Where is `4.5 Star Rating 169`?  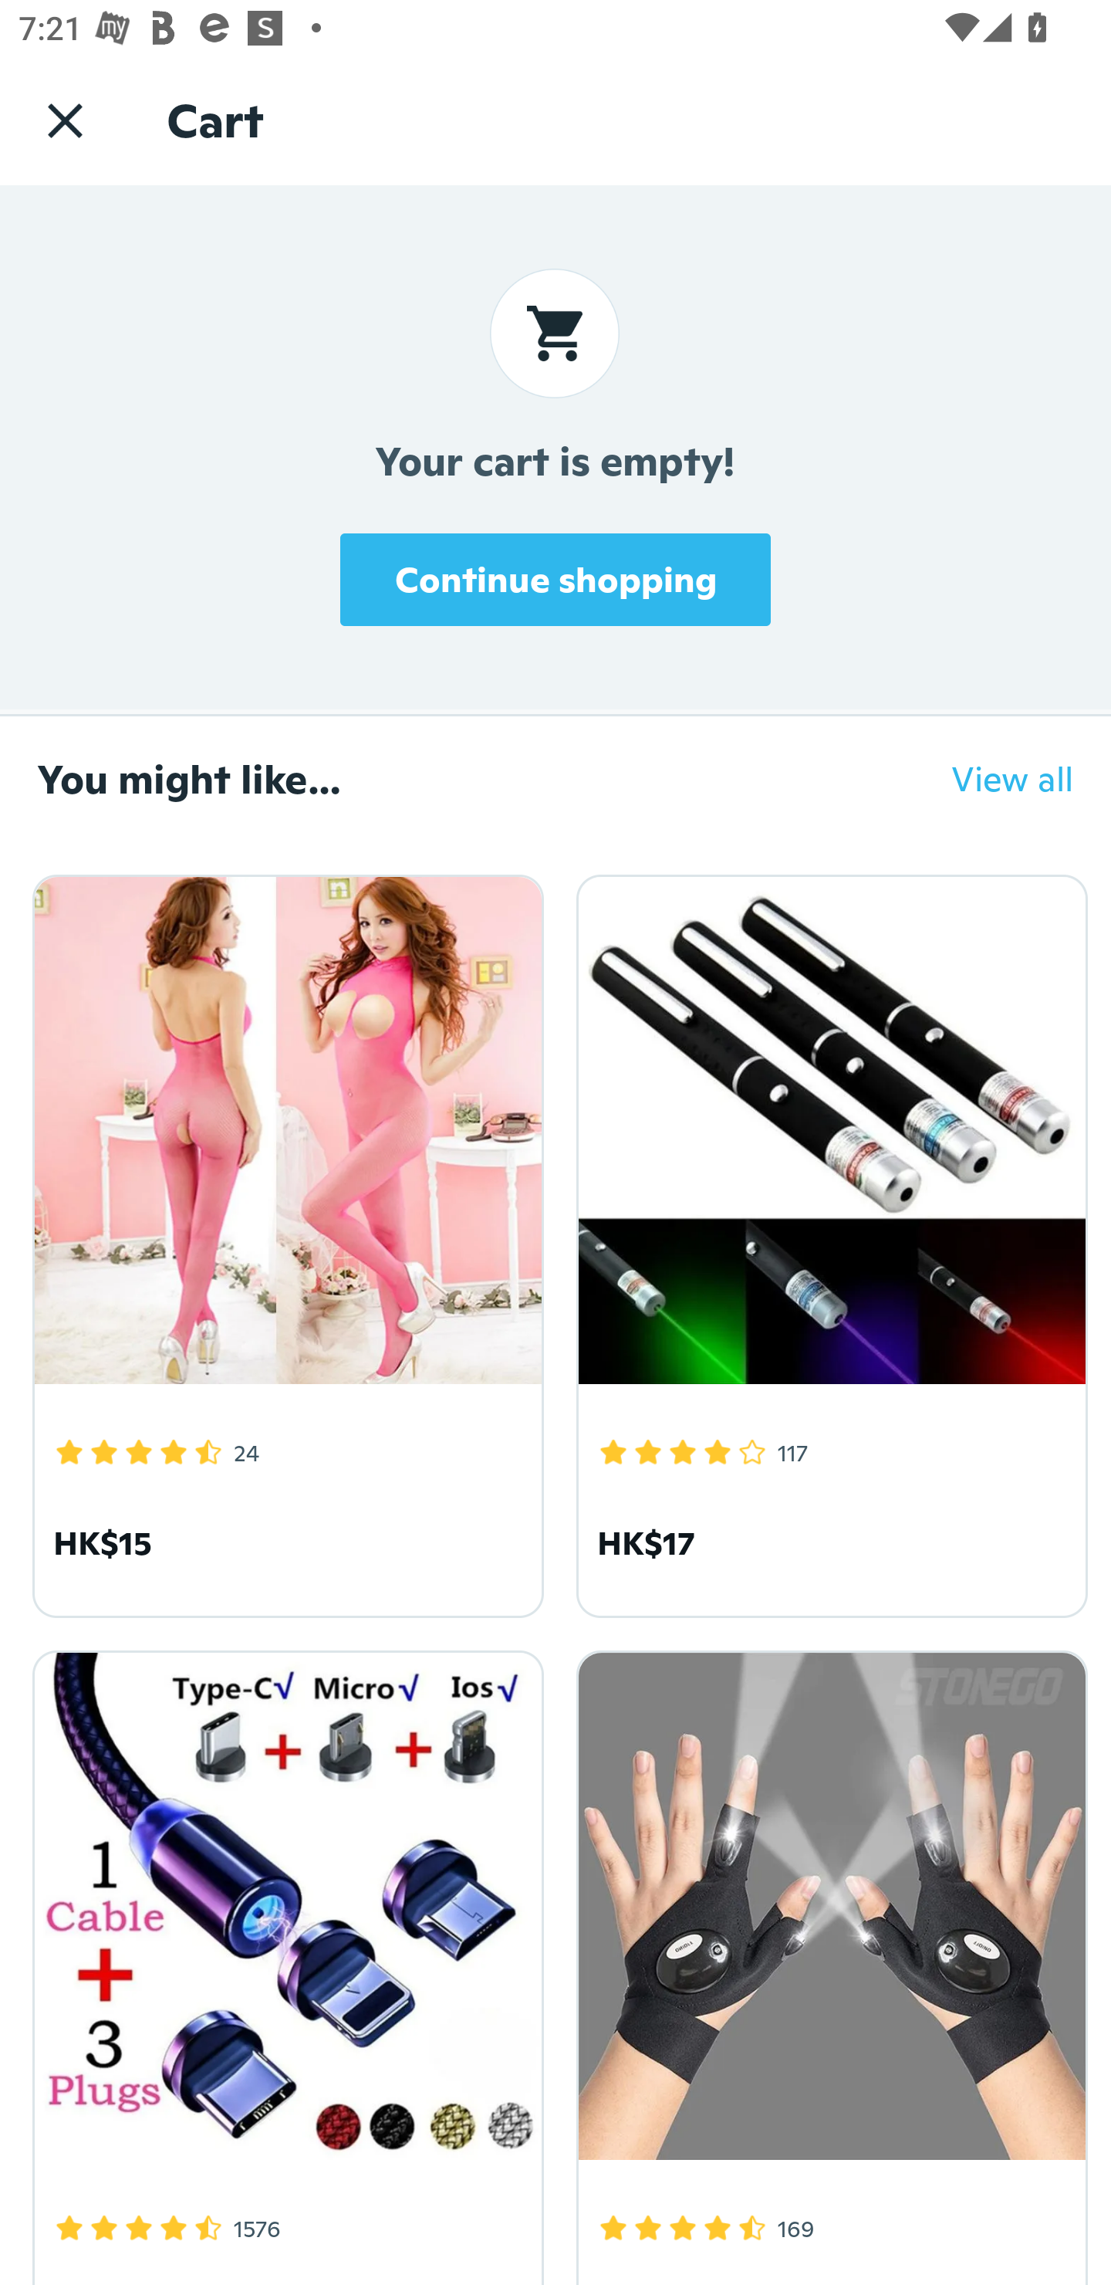 4.5 Star Rating 169 is located at coordinates (827, 1962).